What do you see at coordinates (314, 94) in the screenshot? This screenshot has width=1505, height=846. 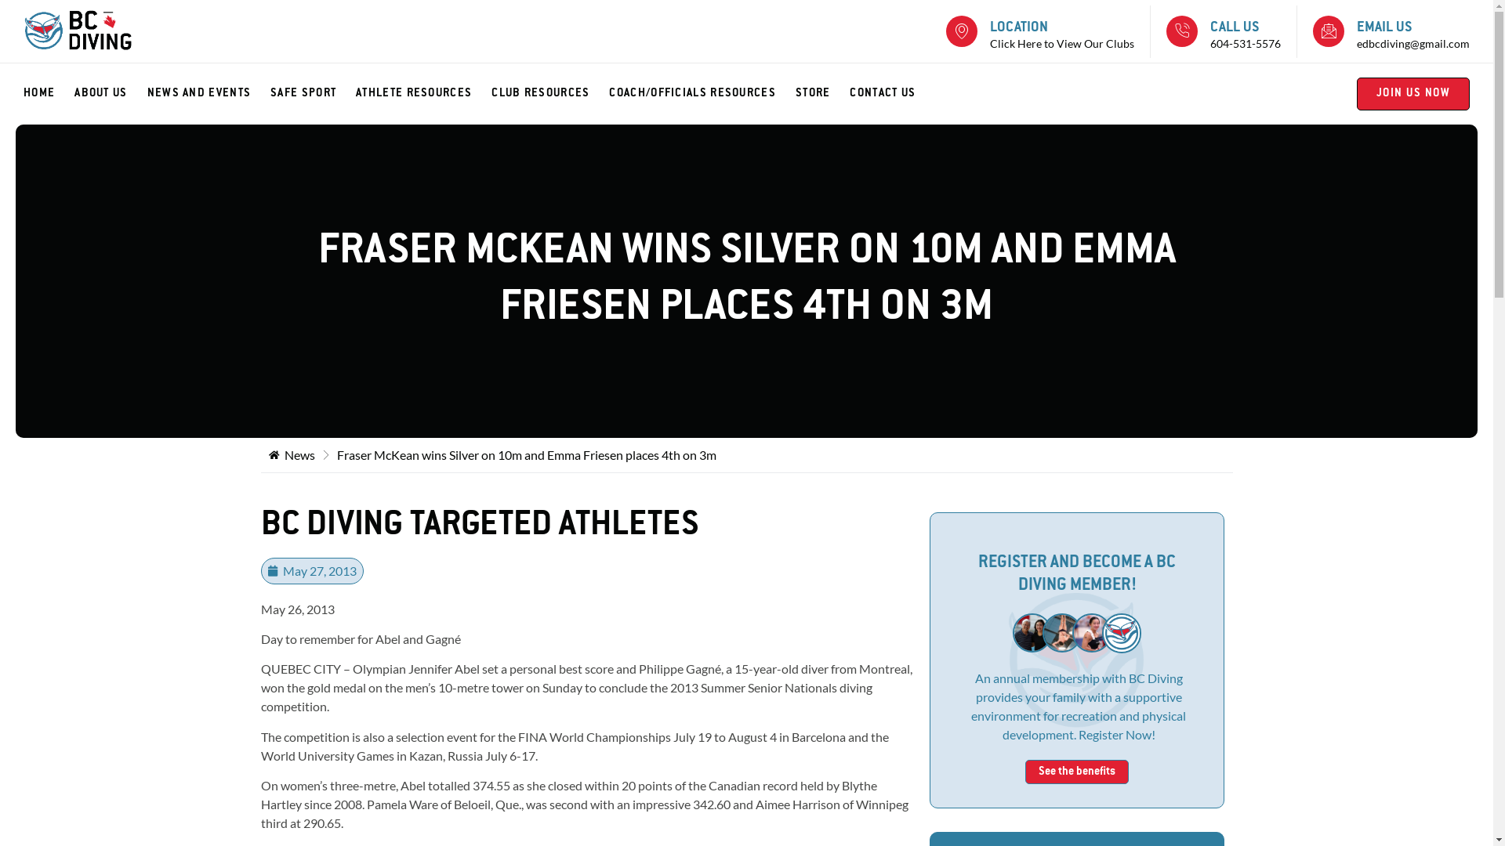 I see `SAFE SPORT` at bounding box center [314, 94].